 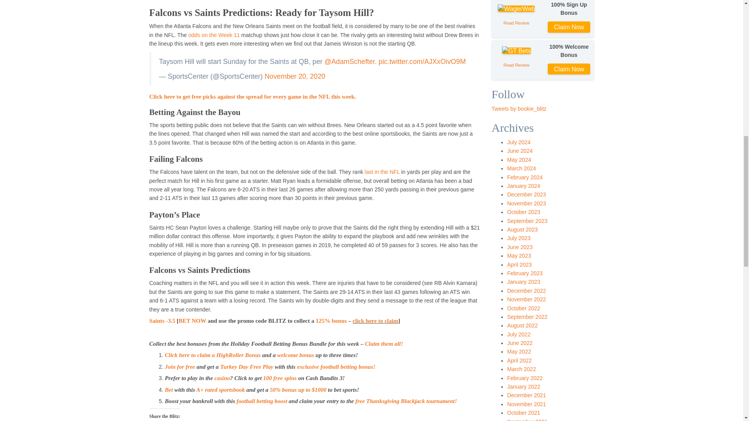 What do you see at coordinates (214, 35) in the screenshot?
I see `odds on the Week 11` at bounding box center [214, 35].